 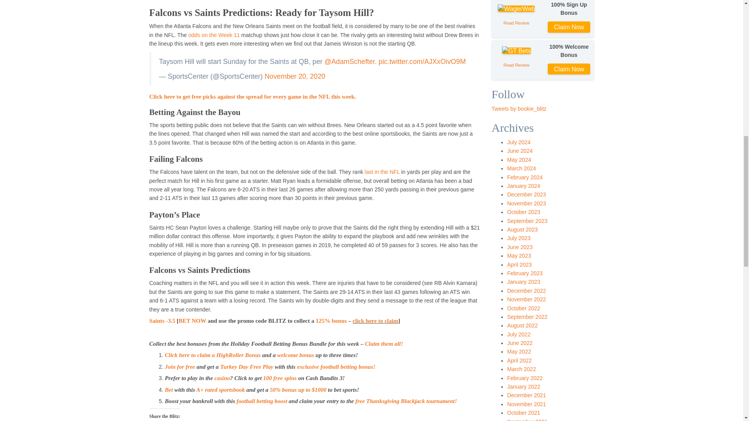 What do you see at coordinates (214, 35) in the screenshot?
I see `odds on the Week 11` at bounding box center [214, 35].